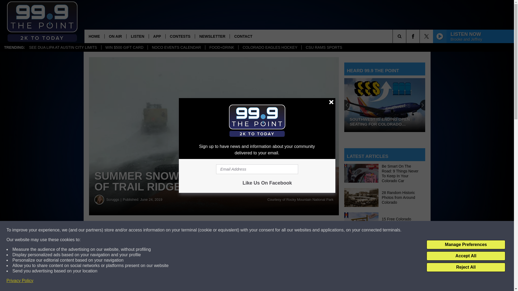 This screenshot has height=291, width=518. Describe the element at coordinates (94, 36) in the screenshot. I see `HOME` at that location.